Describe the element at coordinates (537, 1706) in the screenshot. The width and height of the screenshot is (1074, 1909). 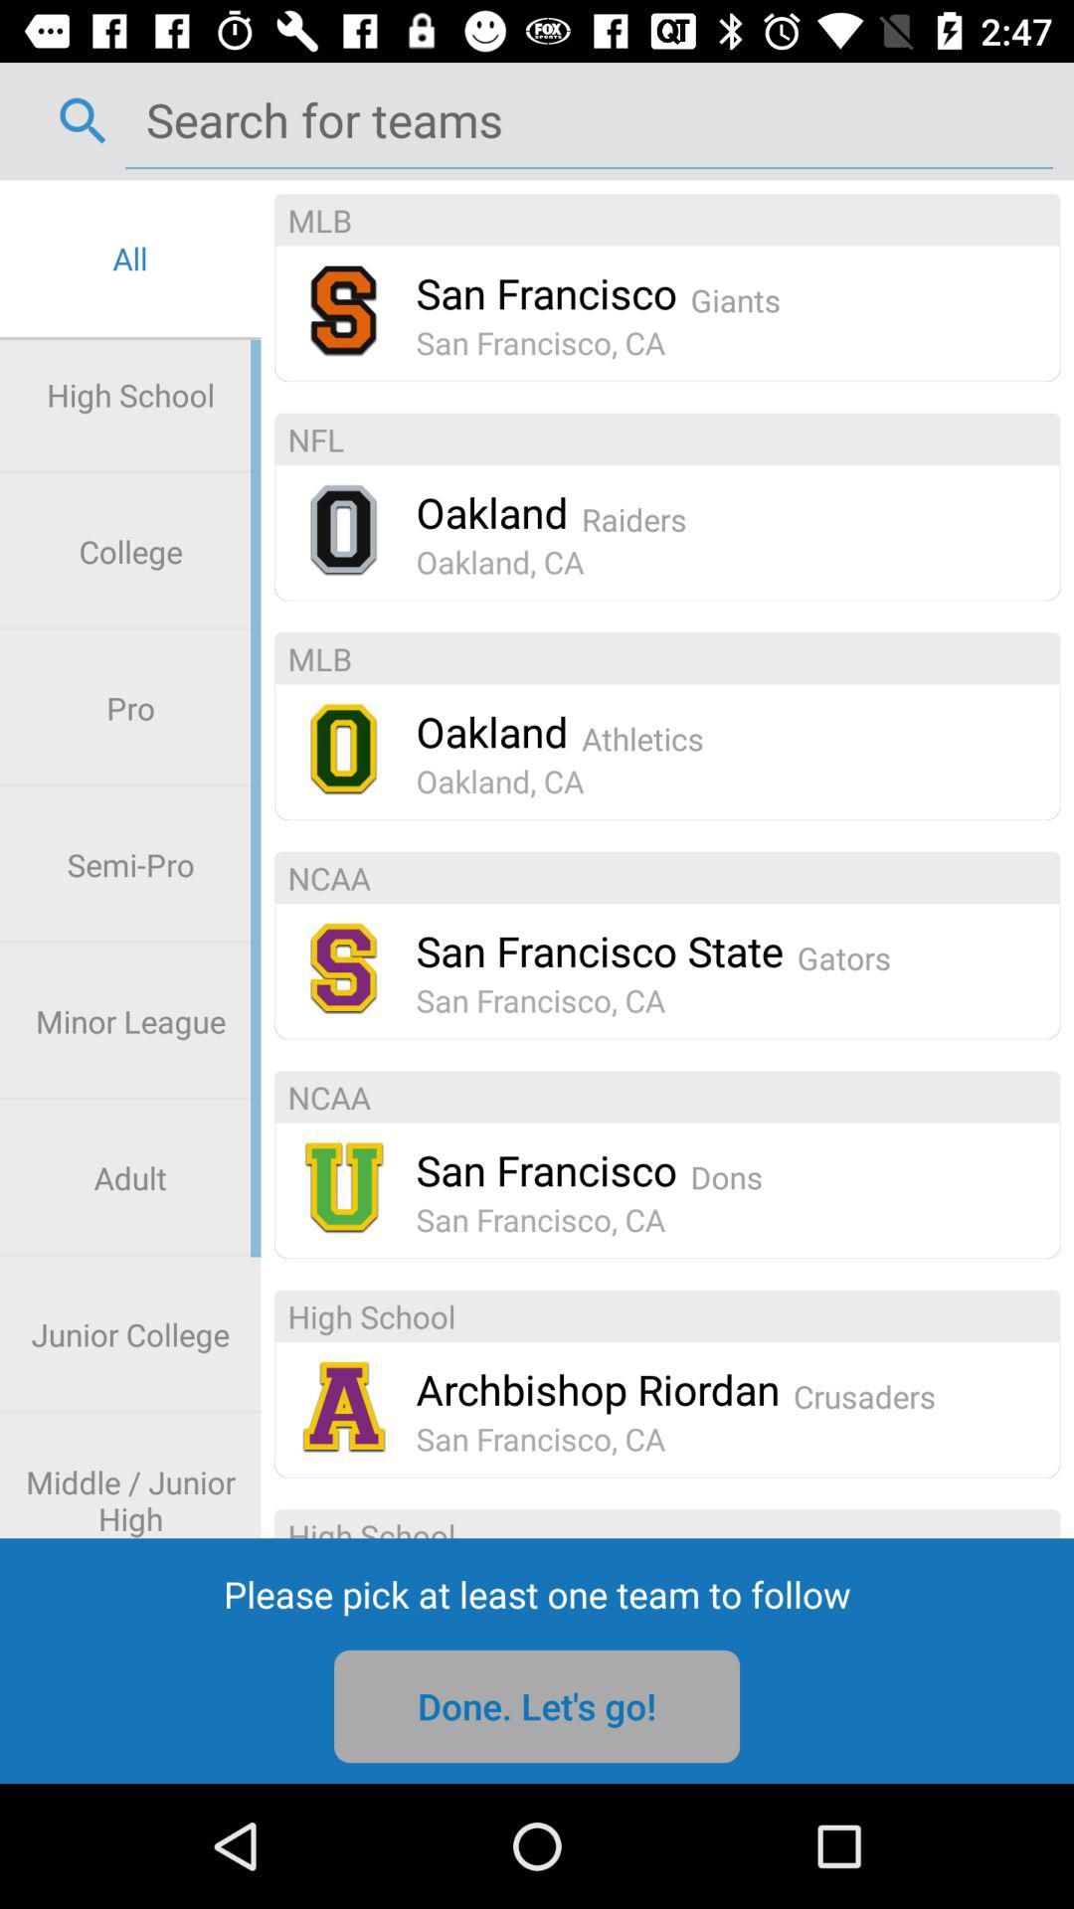
I see `turn off item below the please pick at icon` at that location.